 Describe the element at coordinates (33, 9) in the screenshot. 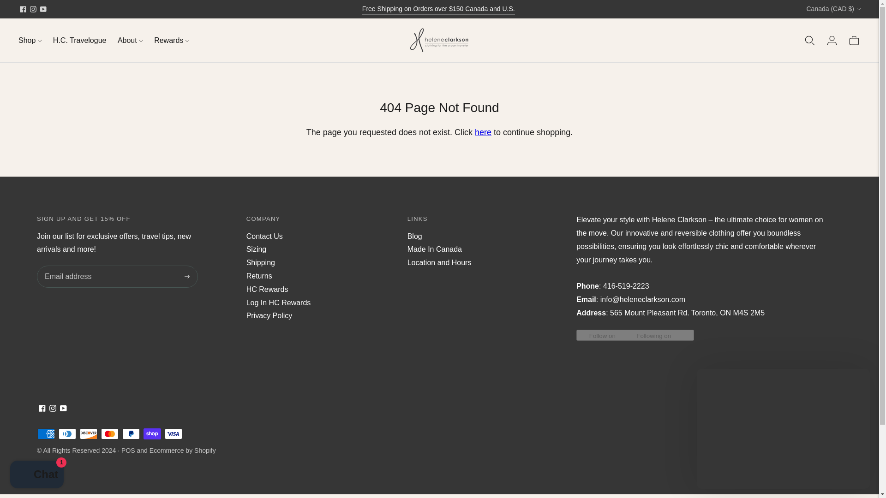

I see `Helene Clarkson Design on Instagram` at that location.